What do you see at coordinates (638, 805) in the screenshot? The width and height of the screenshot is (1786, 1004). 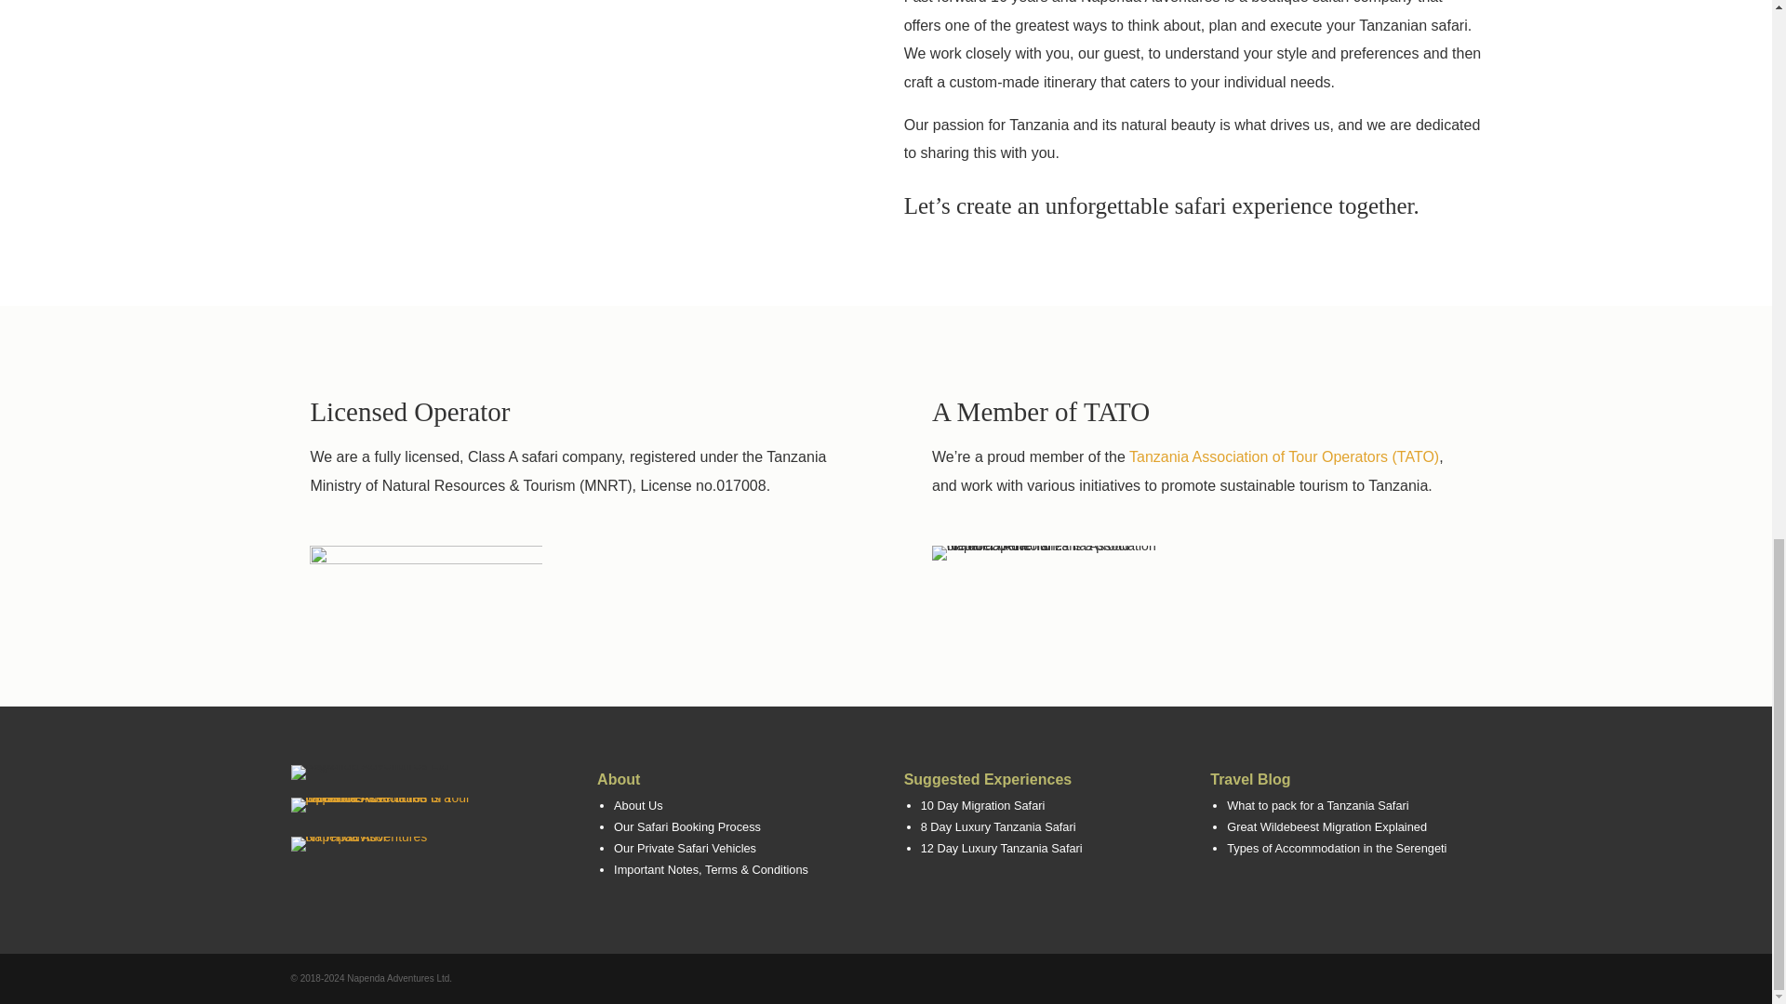 I see `About Us` at bounding box center [638, 805].